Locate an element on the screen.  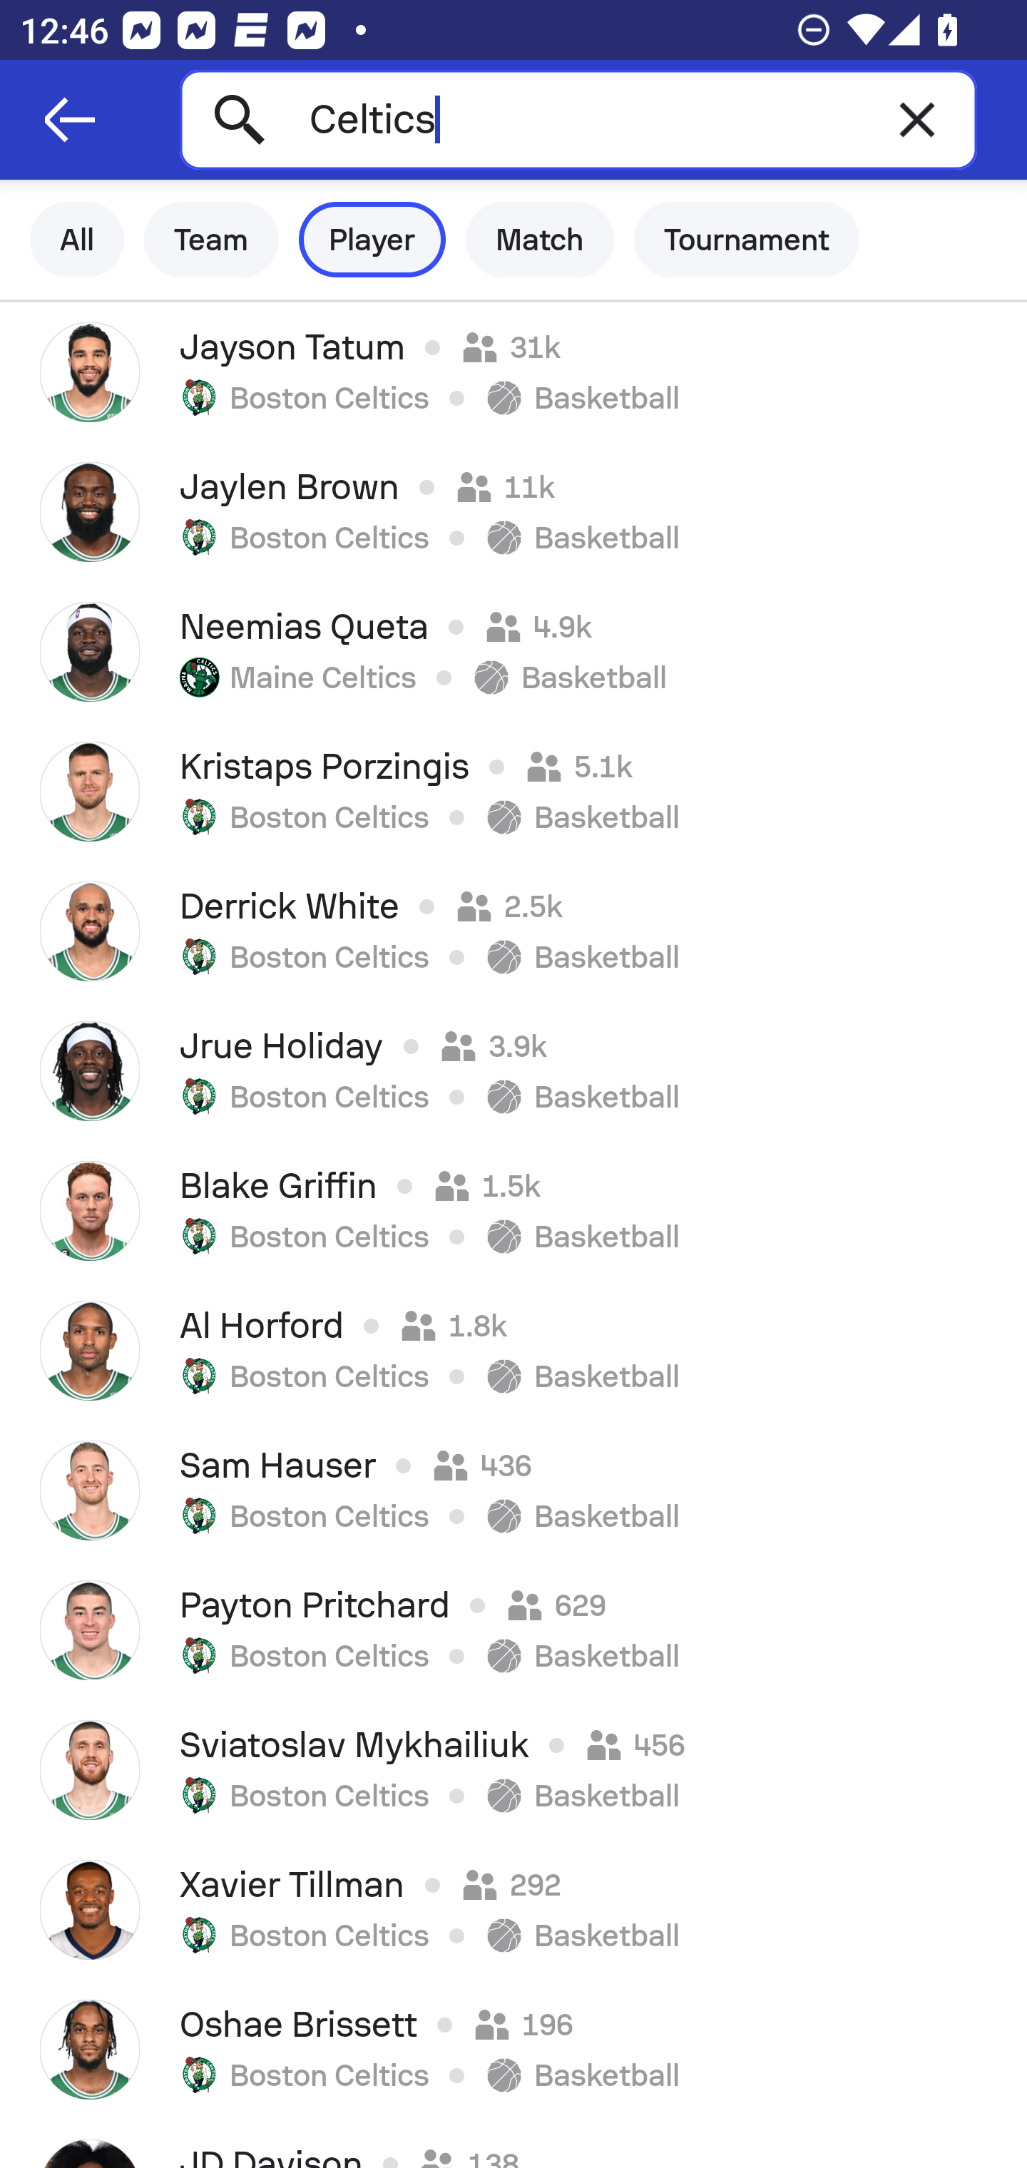
Derrick White 2.5k Boston Celtics Basketball is located at coordinates (513, 931).